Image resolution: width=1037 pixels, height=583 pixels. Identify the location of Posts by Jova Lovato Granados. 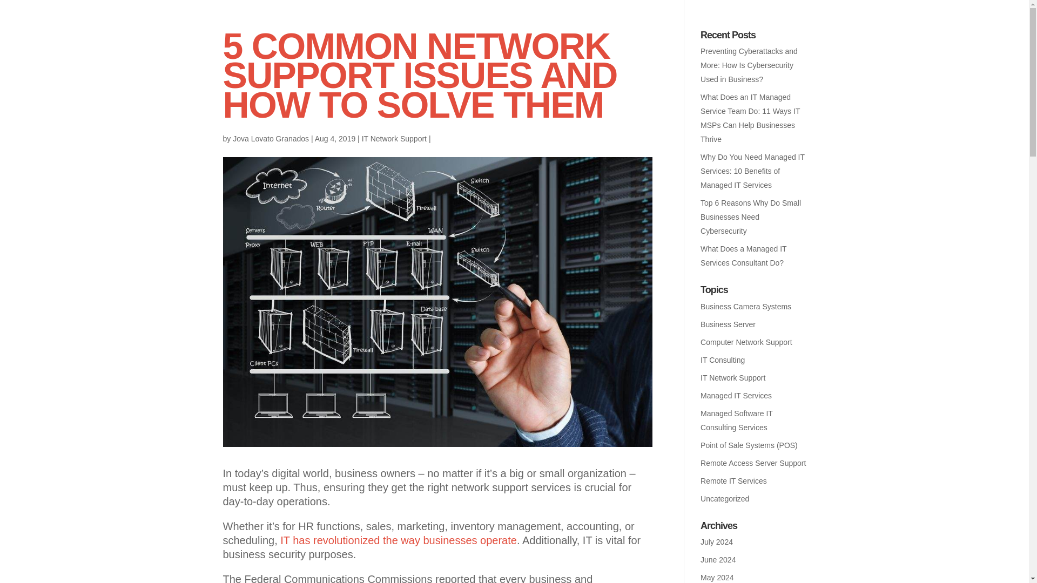
(271, 138).